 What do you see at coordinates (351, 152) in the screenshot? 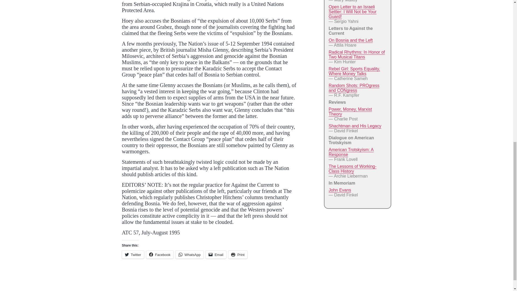
I see `American Trotskyism: A Response` at bounding box center [351, 152].